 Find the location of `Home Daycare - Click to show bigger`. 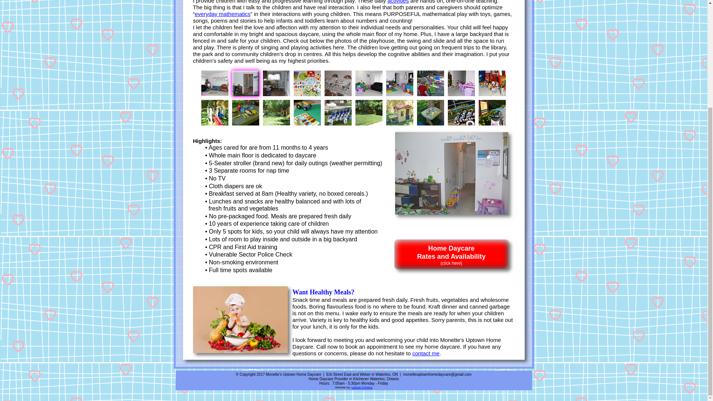

Home Daycare - Click to show bigger is located at coordinates (276, 83).